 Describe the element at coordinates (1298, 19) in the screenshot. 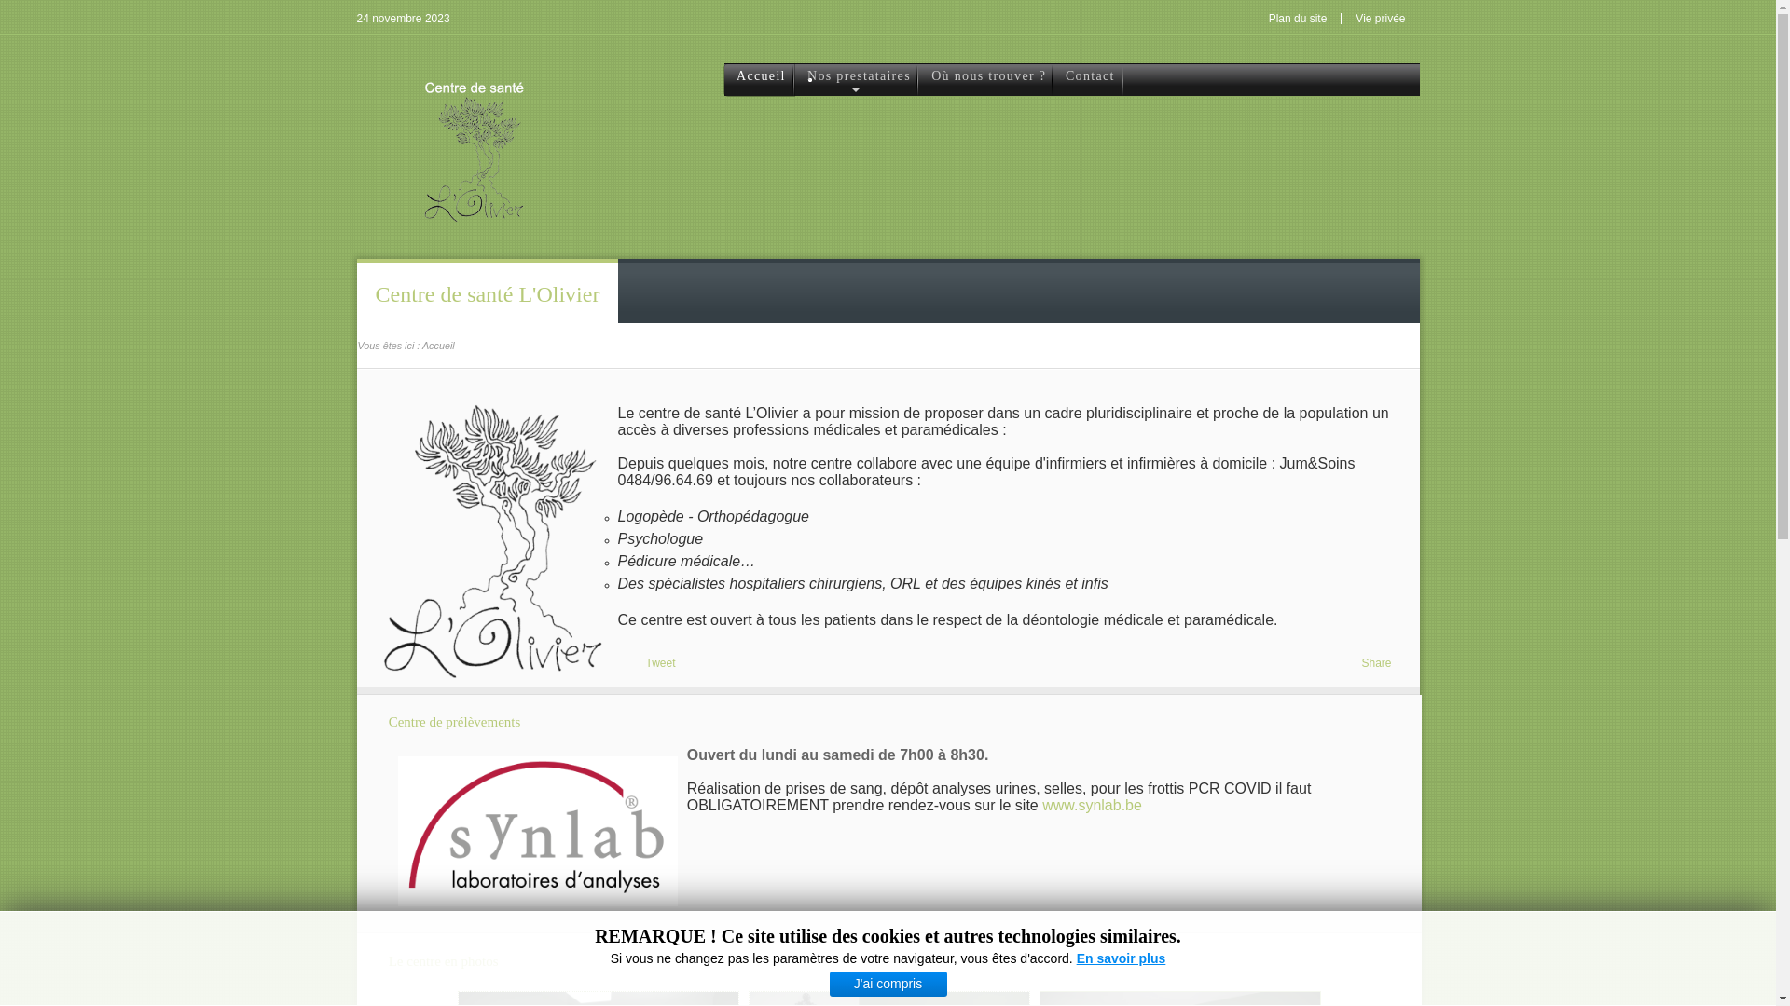

I see `Plan du site` at that location.